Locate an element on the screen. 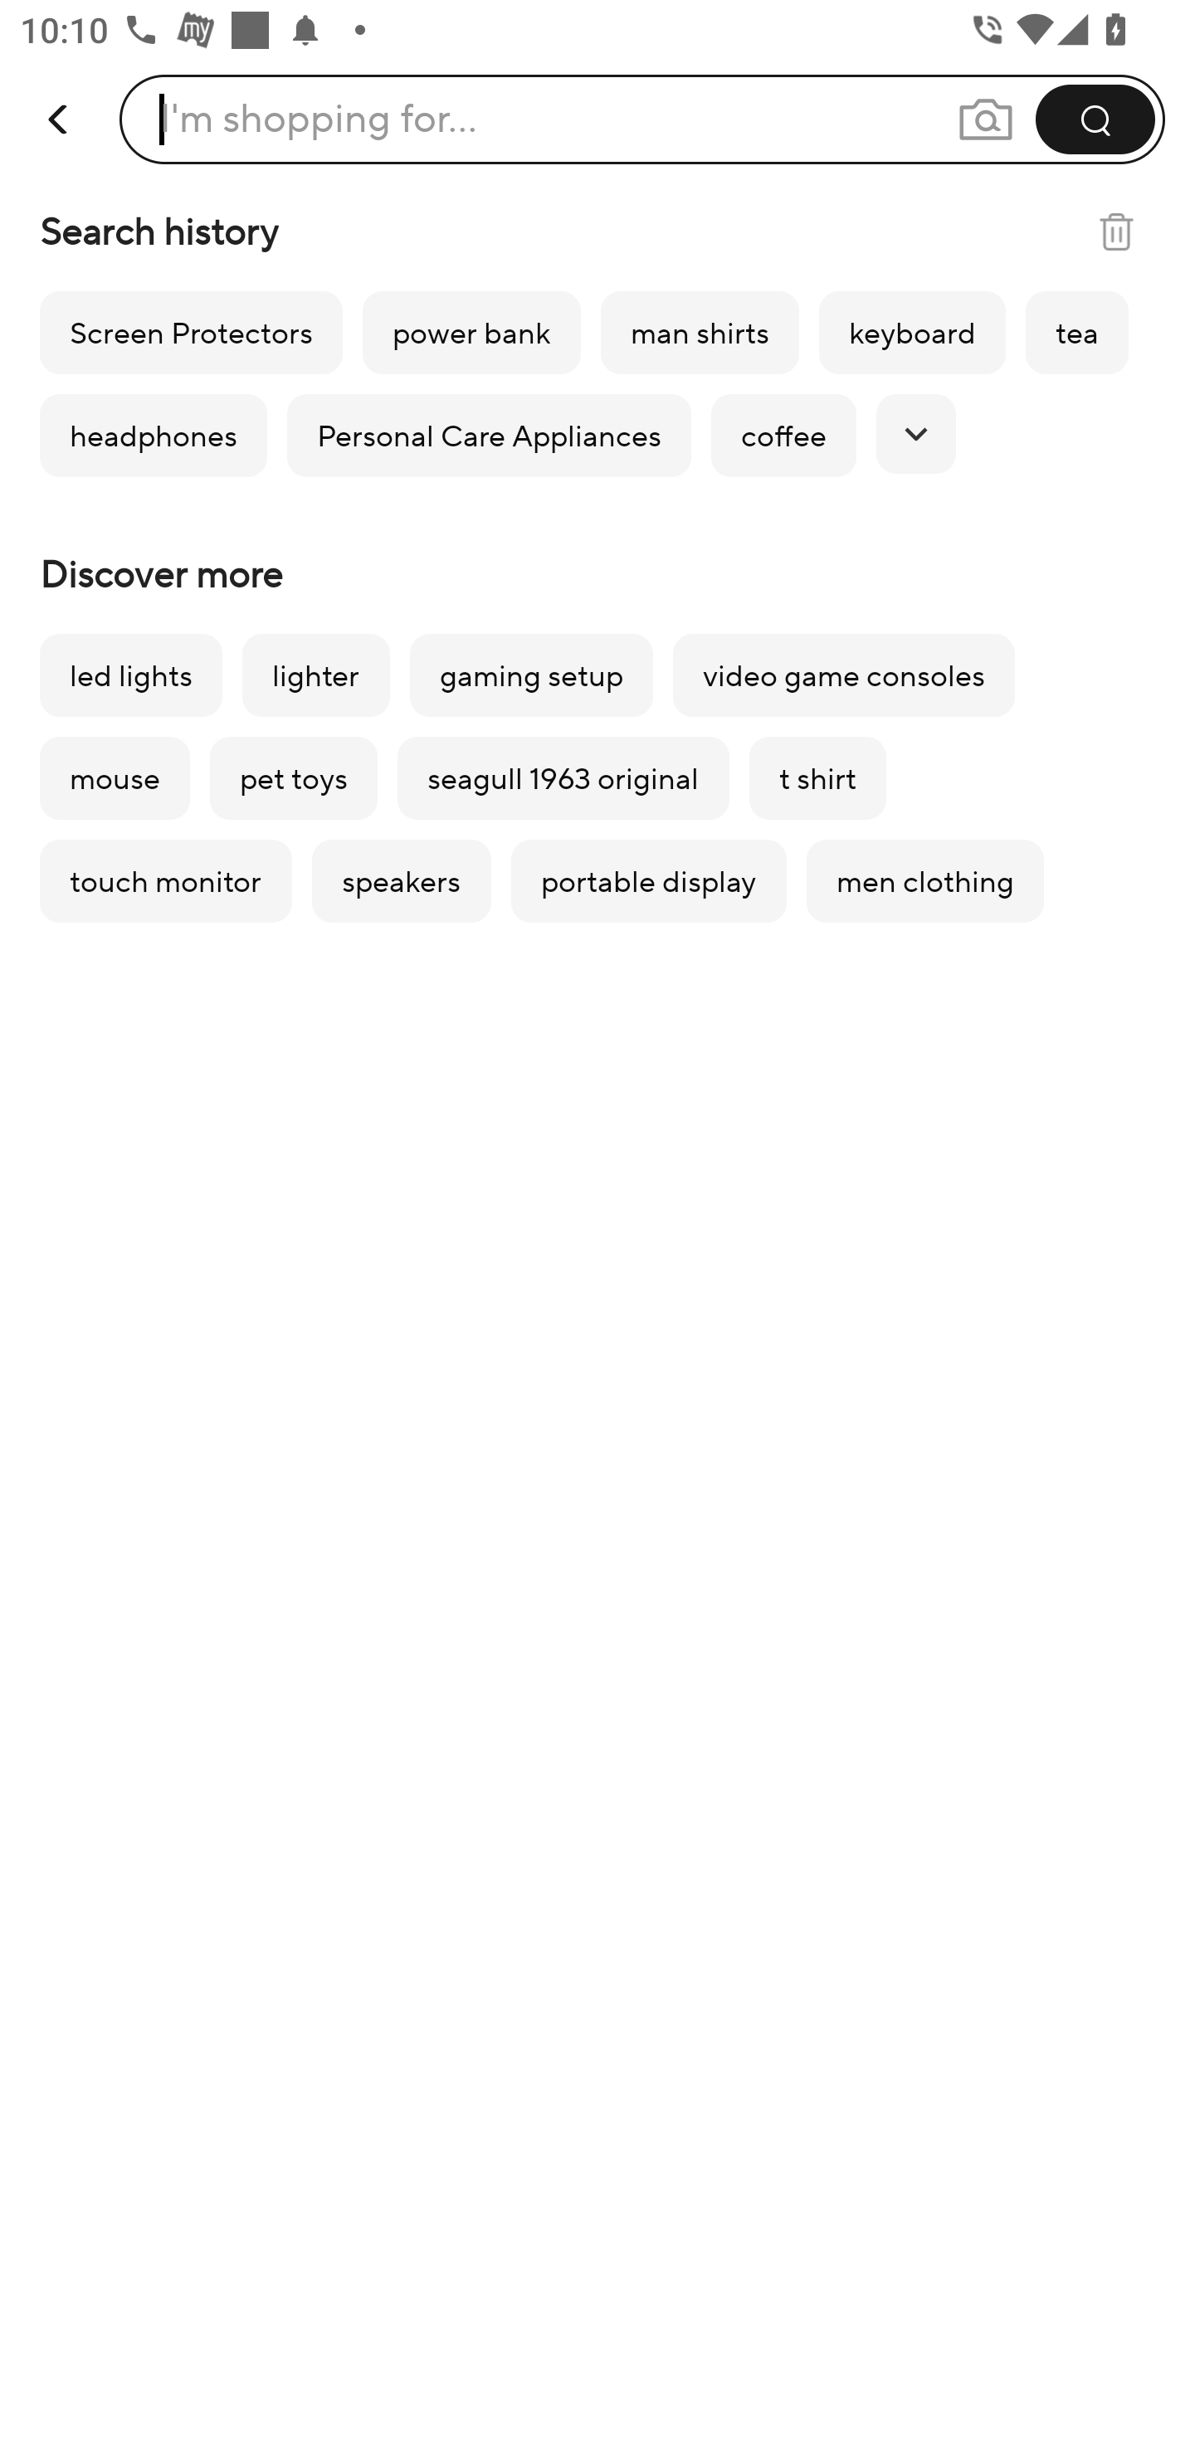 Image resolution: width=1195 pixels, height=2456 pixels. man shirts is located at coordinates (700, 332).